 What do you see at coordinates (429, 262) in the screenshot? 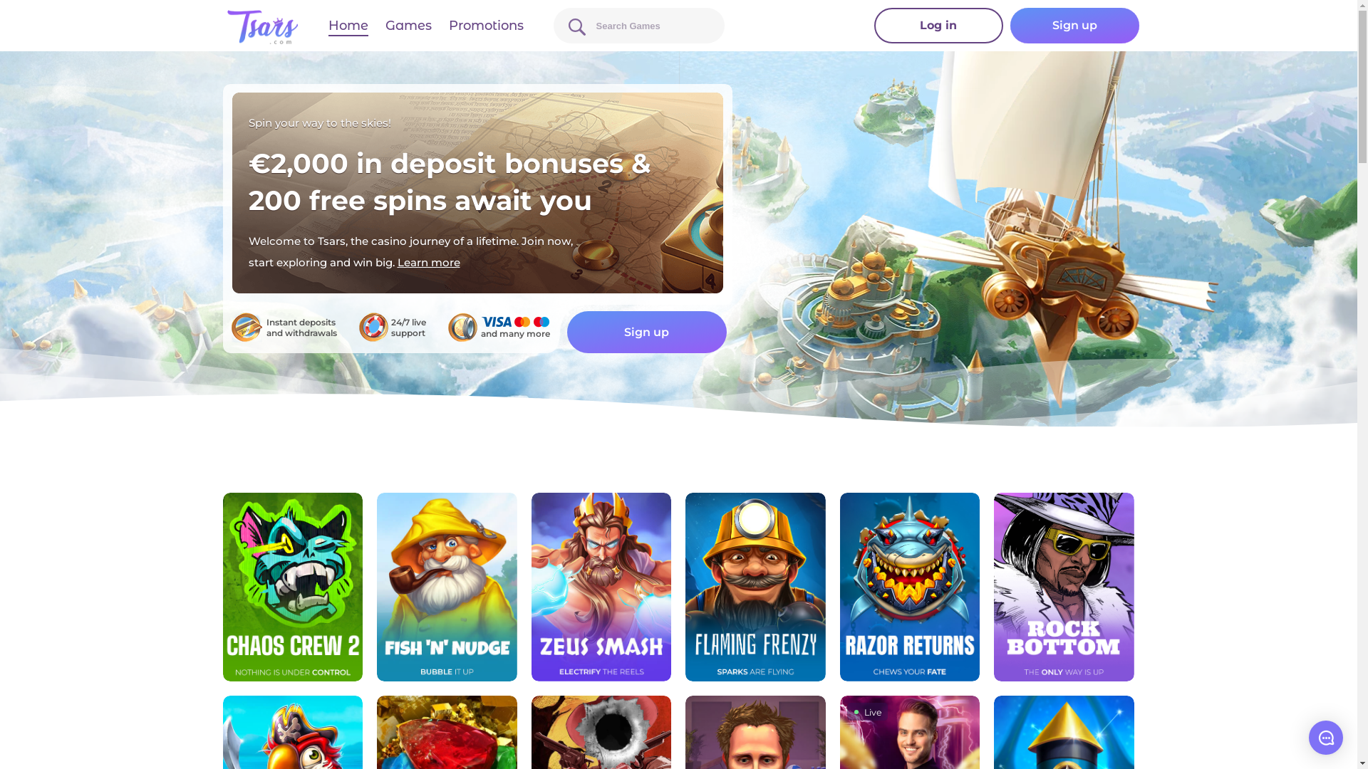
I see `Learn more` at bounding box center [429, 262].